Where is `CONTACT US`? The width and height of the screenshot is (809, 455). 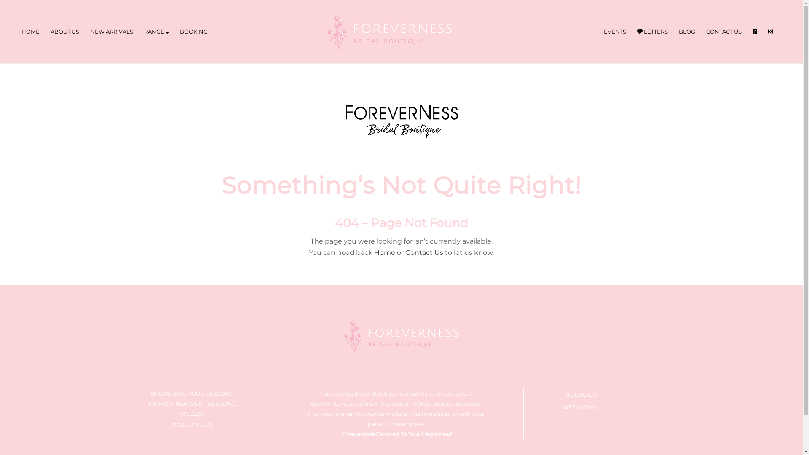
CONTACT US is located at coordinates (724, 32).